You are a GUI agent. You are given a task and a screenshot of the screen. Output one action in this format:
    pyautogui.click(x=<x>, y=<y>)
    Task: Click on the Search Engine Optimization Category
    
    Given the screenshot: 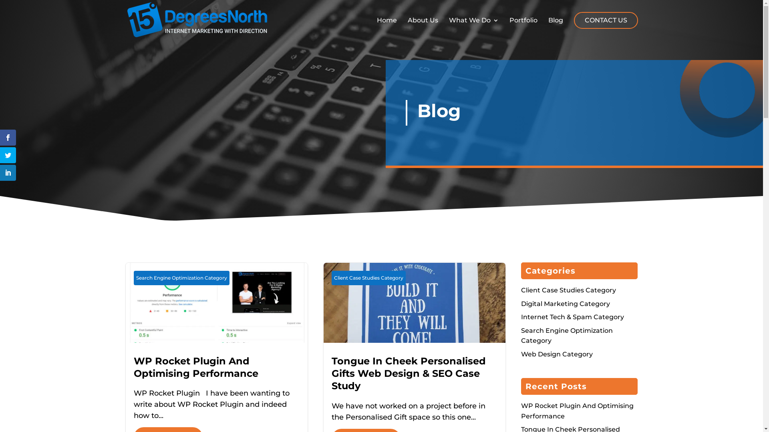 What is the action you would take?
    pyautogui.click(x=182, y=278)
    